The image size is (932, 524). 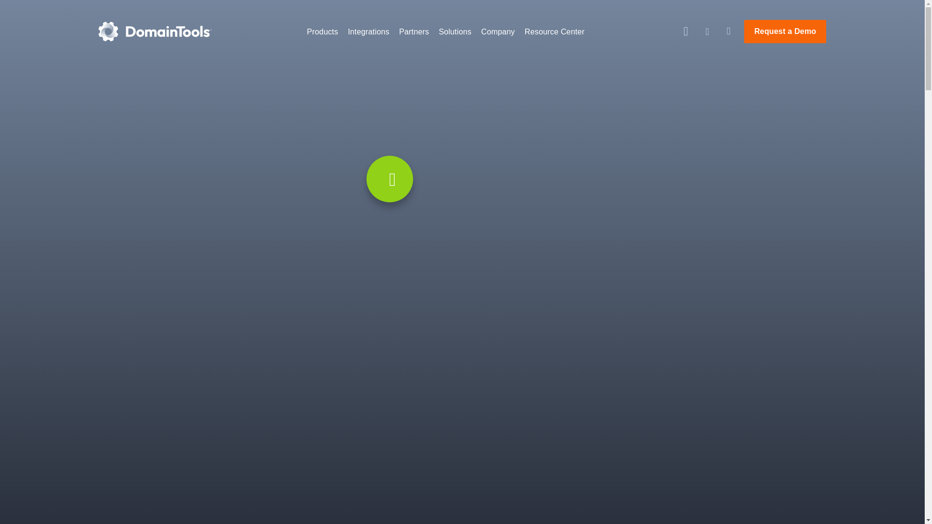 I want to click on Integrations, so click(x=369, y=32).